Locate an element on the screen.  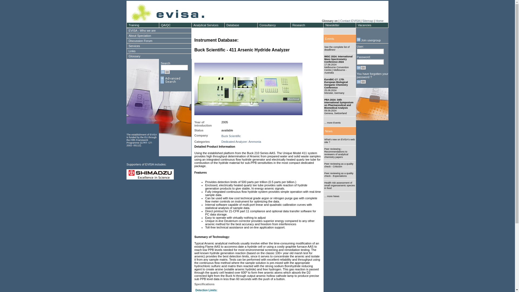
Home is located at coordinates (379, 21).